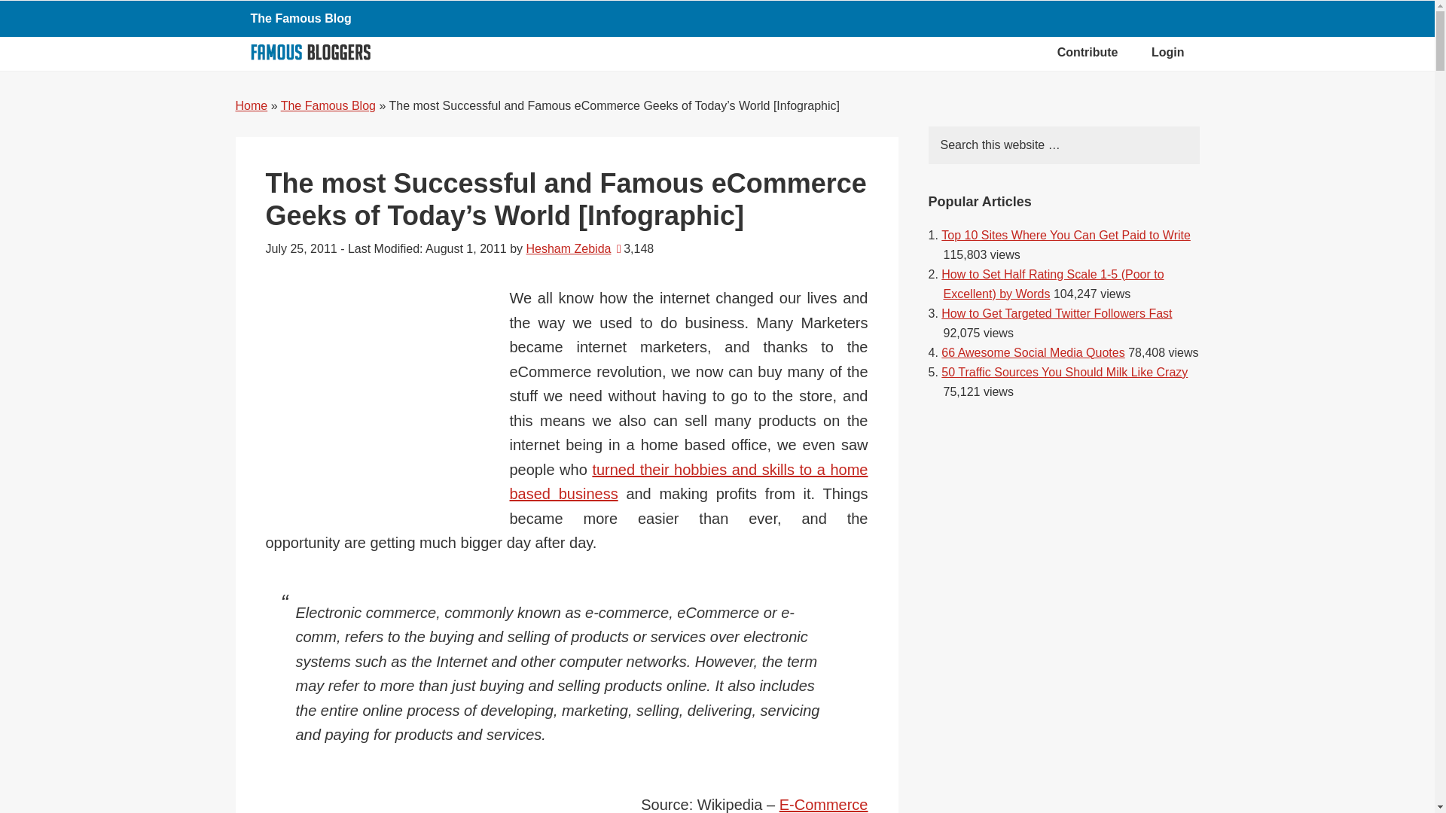 Image resolution: width=1446 pixels, height=813 pixels. What do you see at coordinates (310, 51) in the screenshot?
I see `Famous Bloggers` at bounding box center [310, 51].